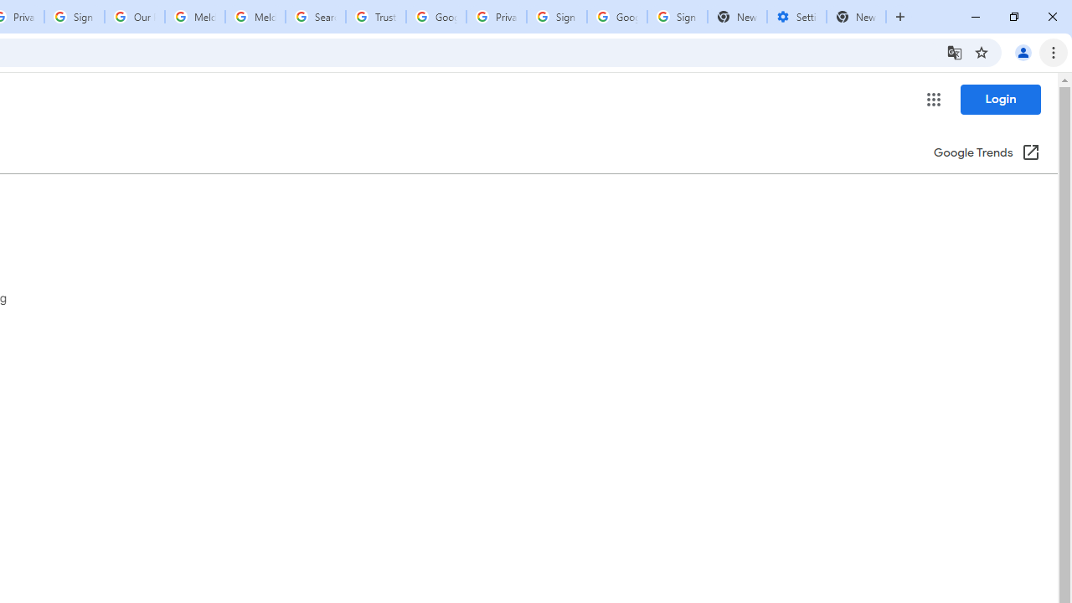  What do you see at coordinates (435, 17) in the screenshot?
I see `Google Ads - Sign in` at bounding box center [435, 17].